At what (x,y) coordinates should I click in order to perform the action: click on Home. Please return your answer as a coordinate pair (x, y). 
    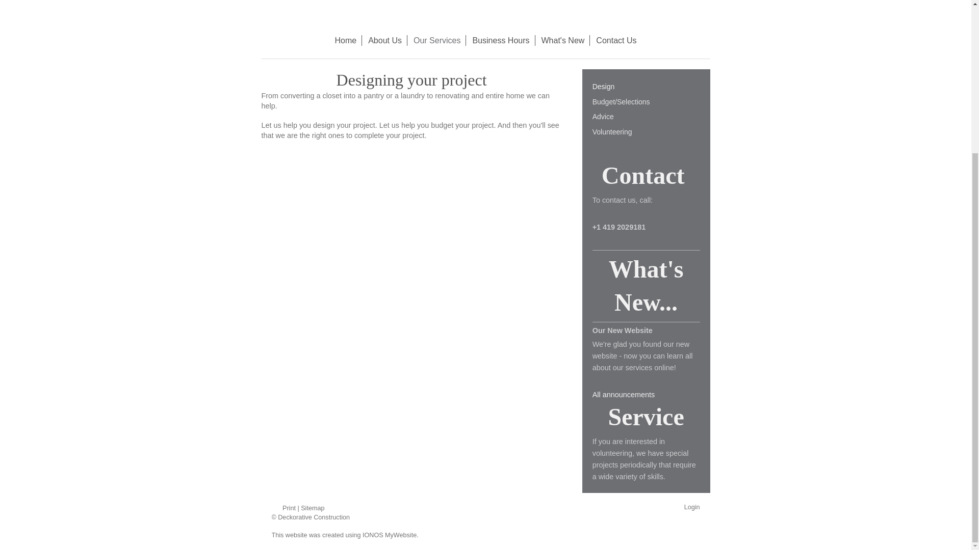
    Looking at the image, I should click on (346, 40).